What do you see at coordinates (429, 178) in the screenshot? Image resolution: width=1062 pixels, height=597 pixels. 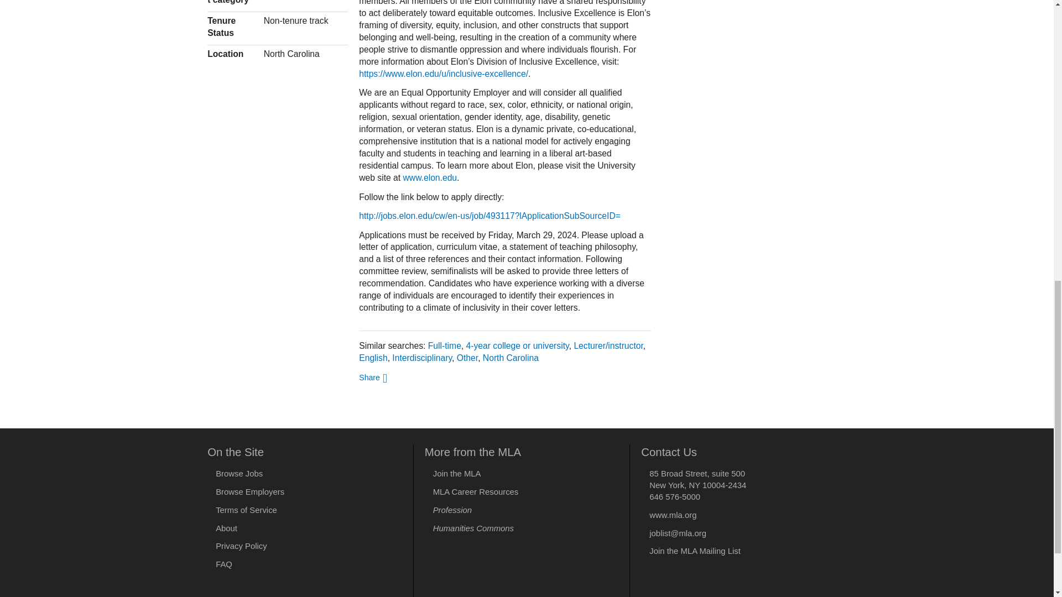 I see `www.elon.edu` at bounding box center [429, 178].